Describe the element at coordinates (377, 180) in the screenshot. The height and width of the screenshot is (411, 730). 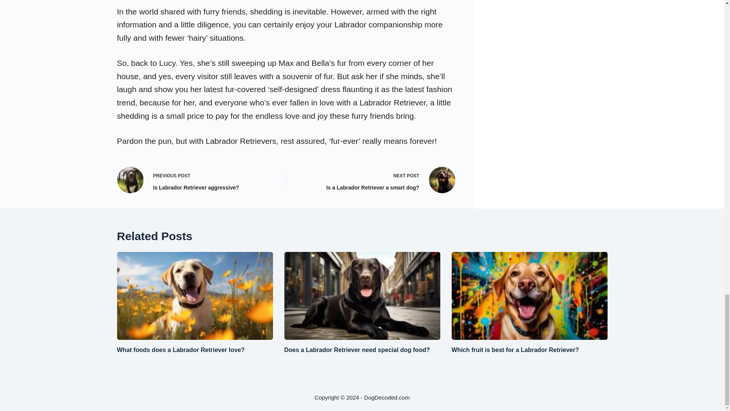
I see `Which fruit is best for a Labrador Retriever?` at that location.